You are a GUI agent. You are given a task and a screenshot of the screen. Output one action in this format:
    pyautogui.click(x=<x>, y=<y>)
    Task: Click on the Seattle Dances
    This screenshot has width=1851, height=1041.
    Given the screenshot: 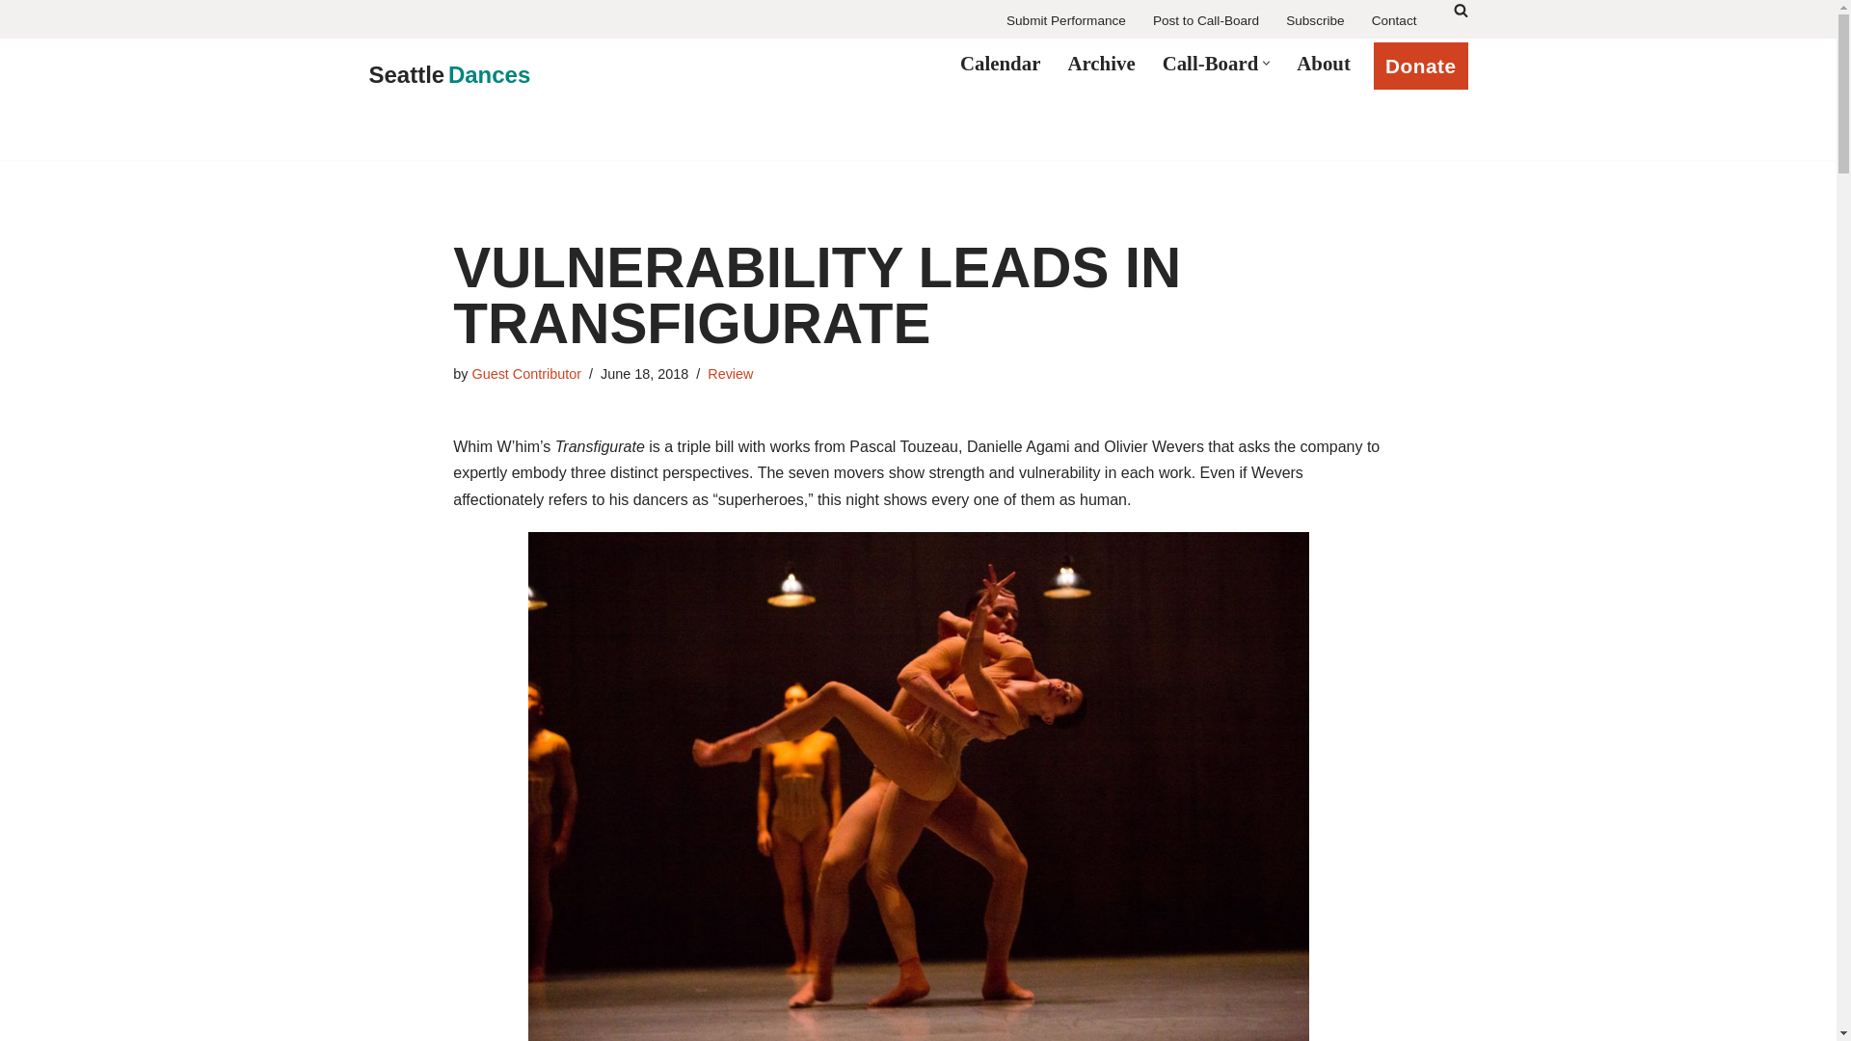 What is the action you would take?
    pyautogui.click(x=449, y=75)
    